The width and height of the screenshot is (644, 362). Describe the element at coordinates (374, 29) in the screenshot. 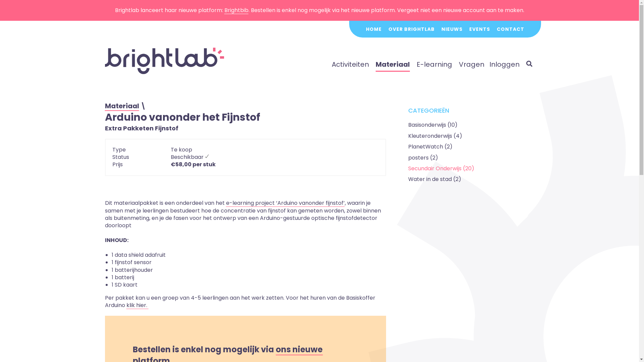

I see `HOME` at that location.